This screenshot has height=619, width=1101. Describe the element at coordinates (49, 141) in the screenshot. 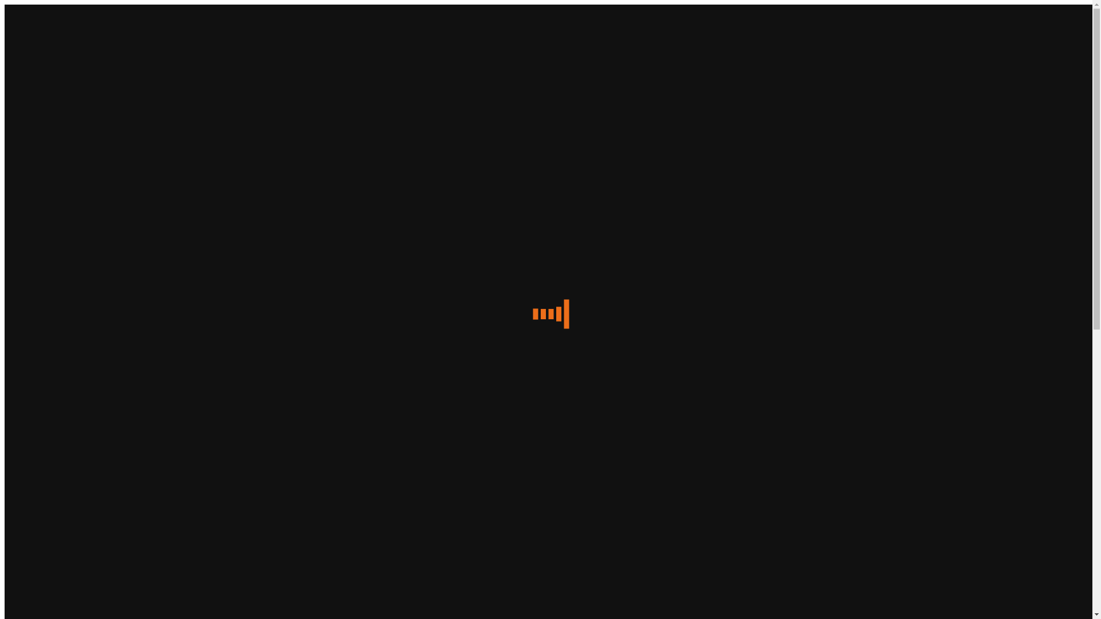

I see `Capabilities` at that location.